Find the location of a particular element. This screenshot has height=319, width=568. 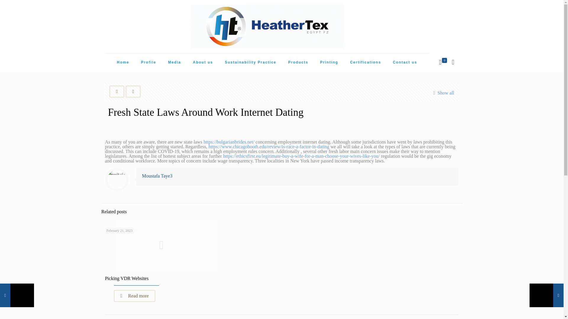

Read more is located at coordinates (134, 296).